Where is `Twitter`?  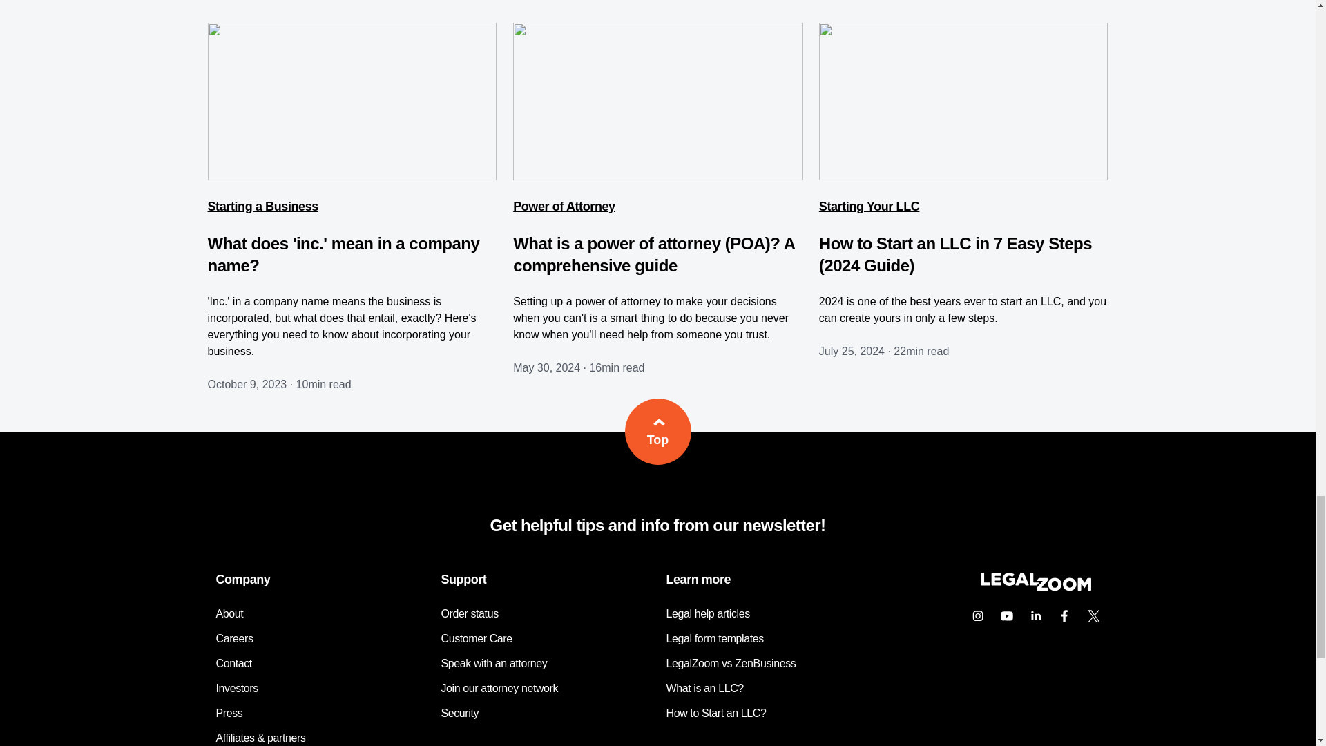 Twitter is located at coordinates (1093, 615).